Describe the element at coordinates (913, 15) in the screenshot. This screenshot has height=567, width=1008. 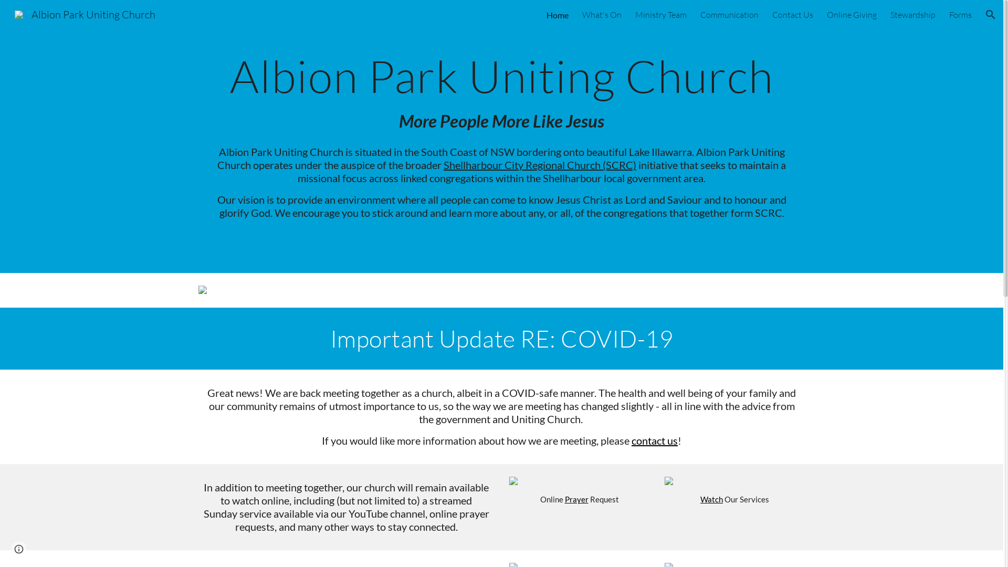
I see `Stewardship` at that location.